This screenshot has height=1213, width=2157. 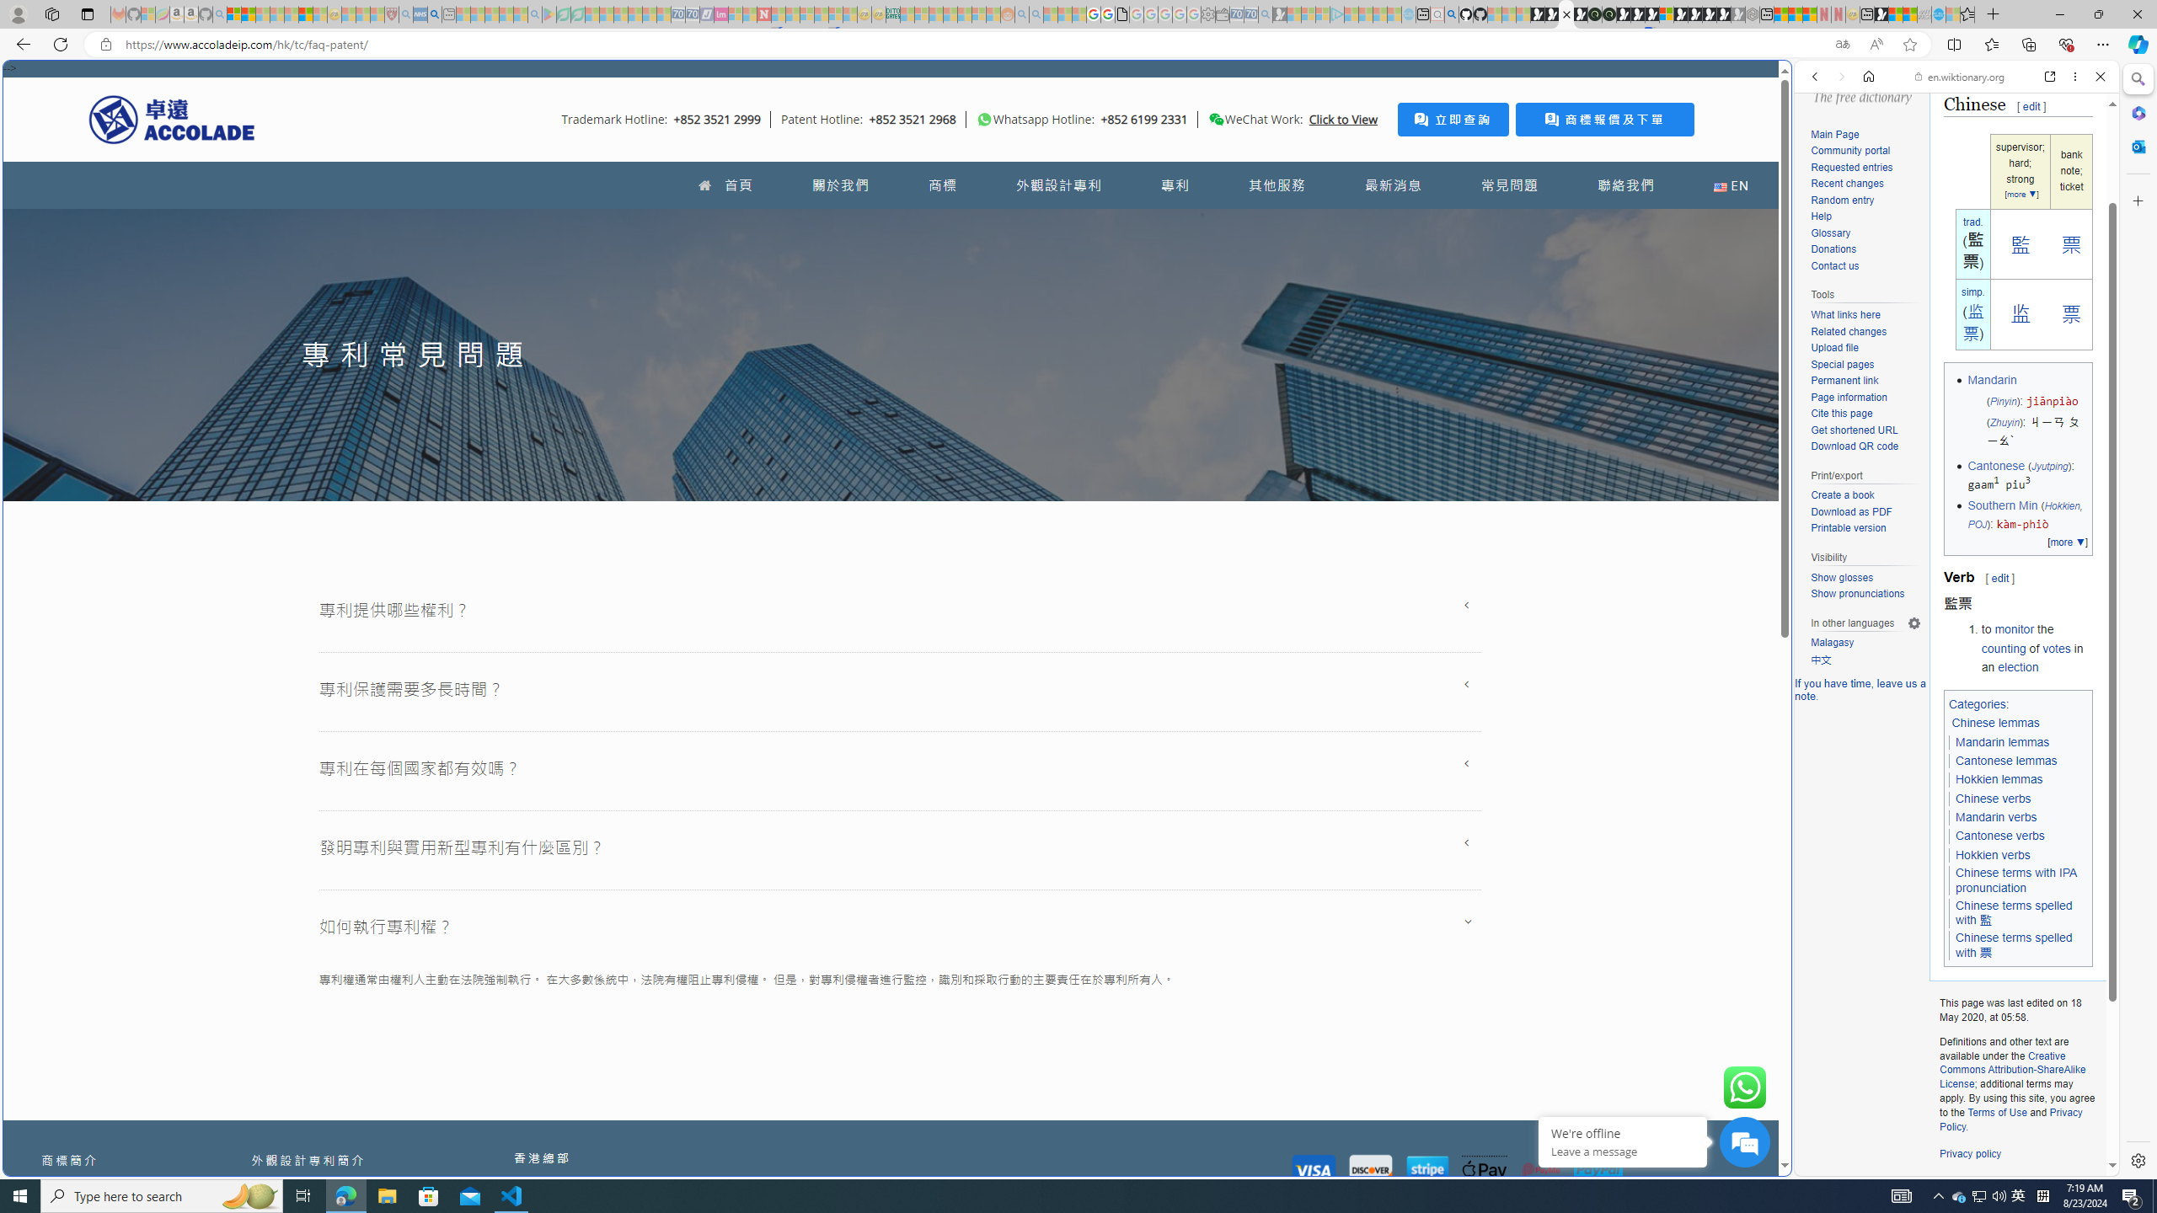 What do you see at coordinates (1265, 14) in the screenshot?
I see `Bing Real Estate - Home sales and rental listings - Sleeping` at bounding box center [1265, 14].